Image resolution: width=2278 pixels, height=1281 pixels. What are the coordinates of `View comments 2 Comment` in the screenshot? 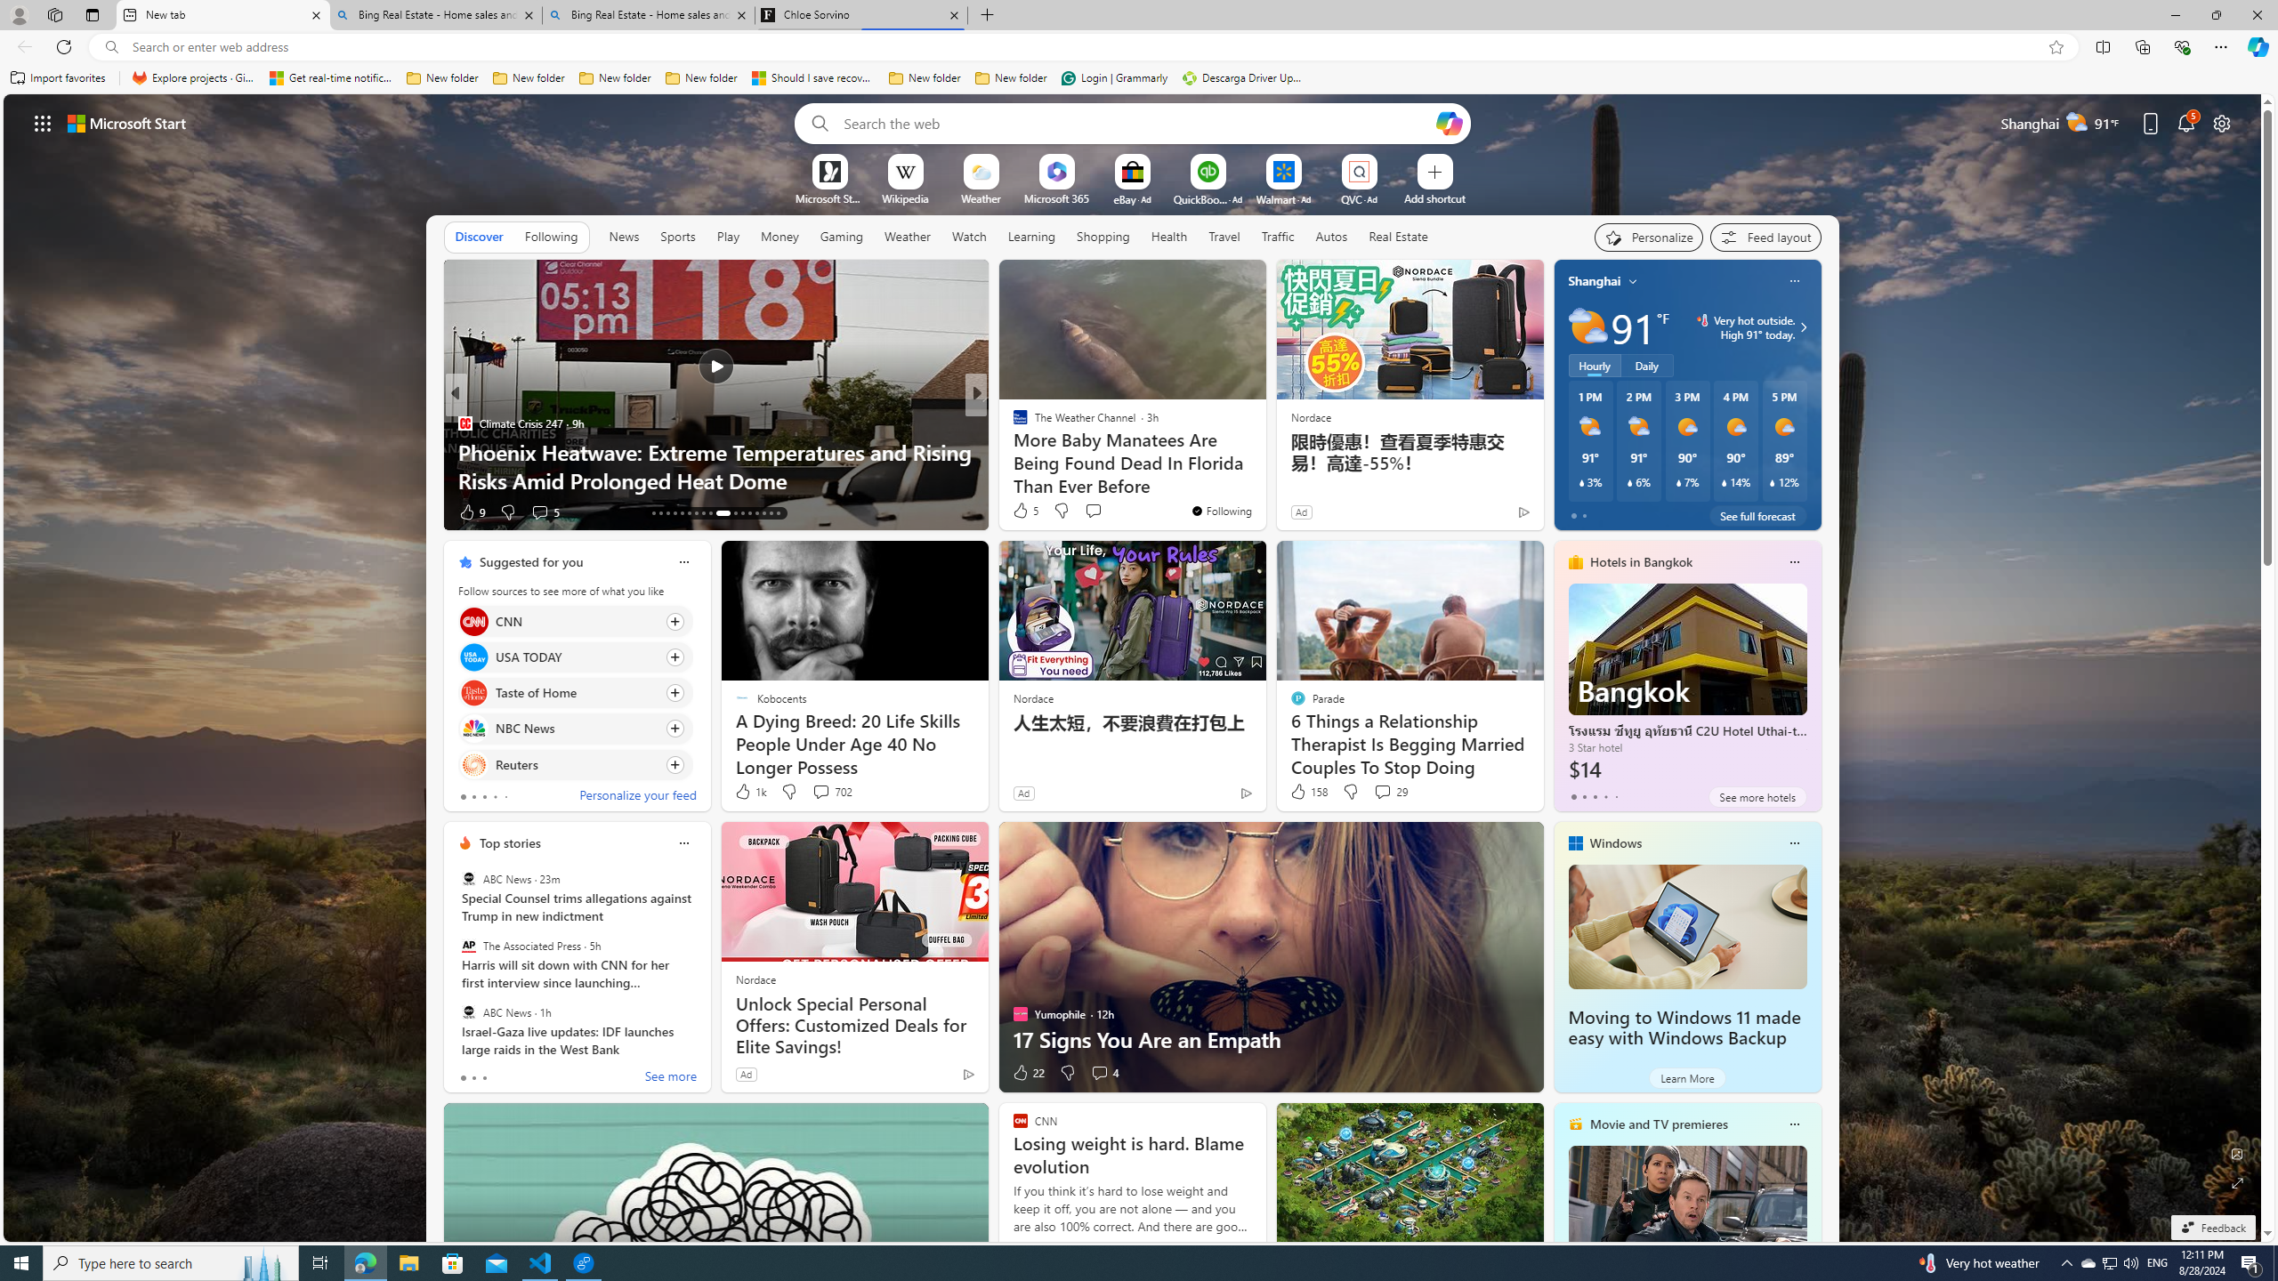 It's located at (1093, 512).